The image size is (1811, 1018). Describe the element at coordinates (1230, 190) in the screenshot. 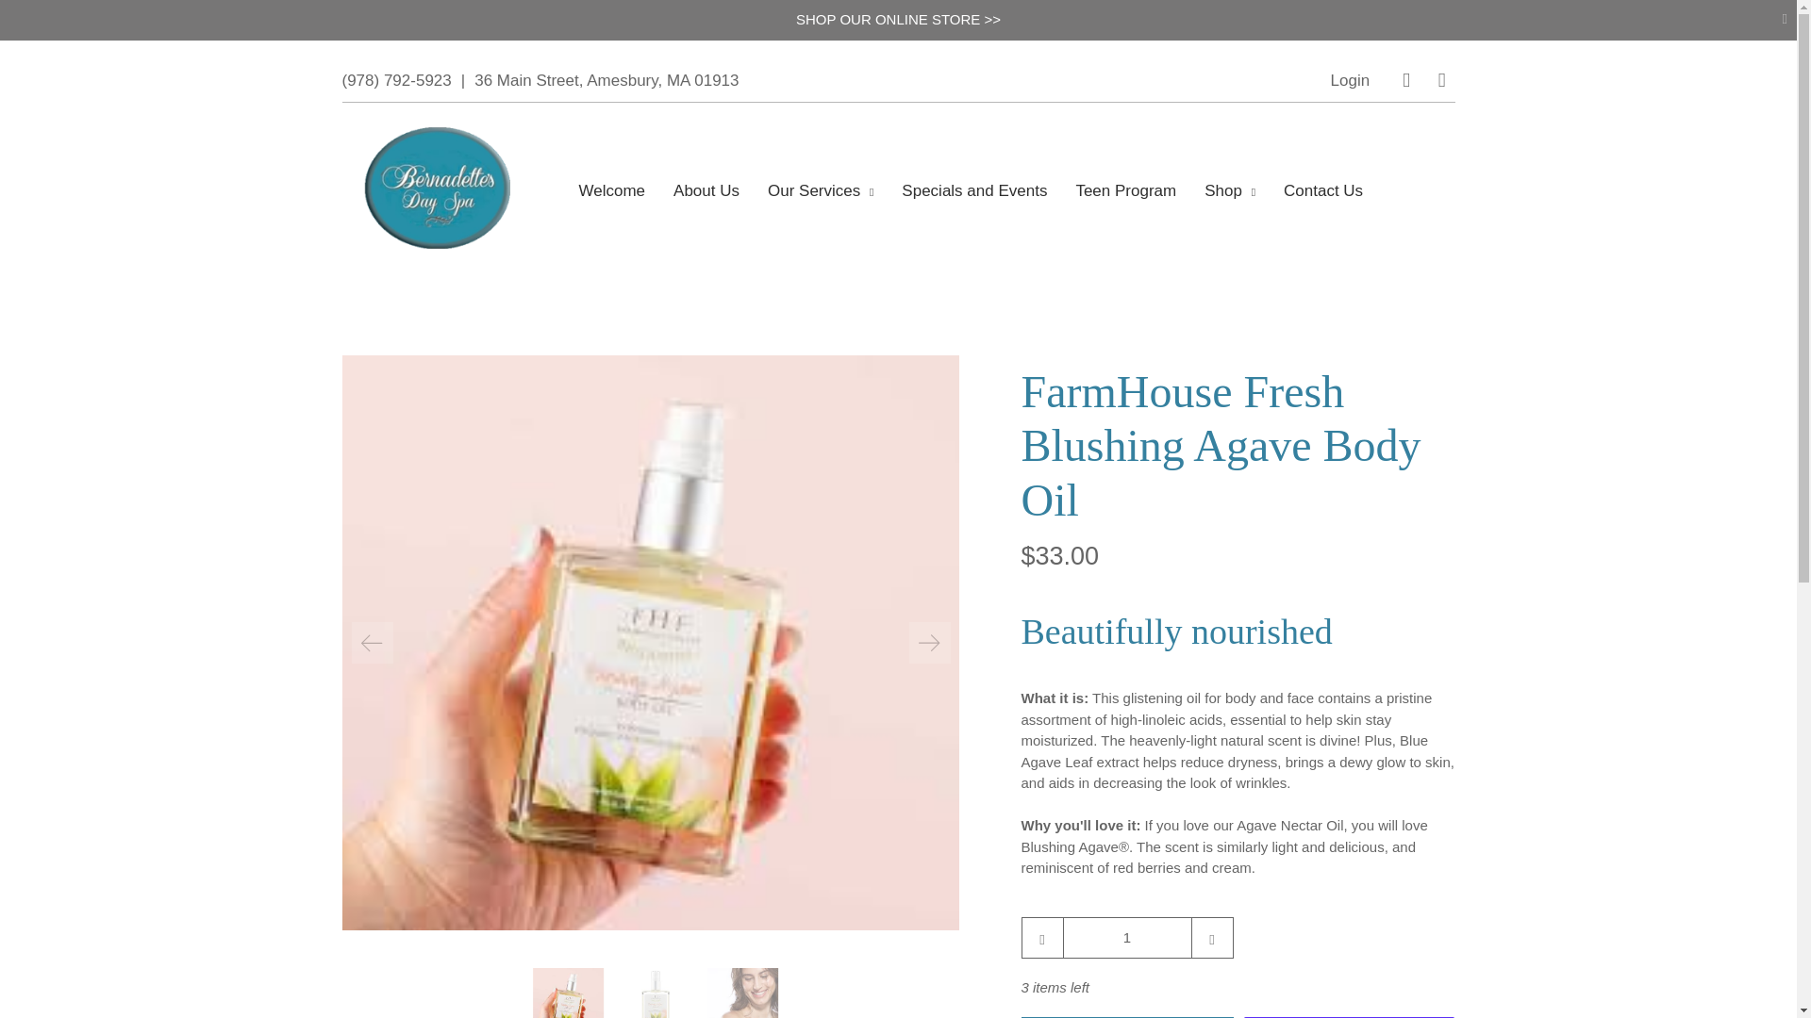

I see `Shop` at that location.